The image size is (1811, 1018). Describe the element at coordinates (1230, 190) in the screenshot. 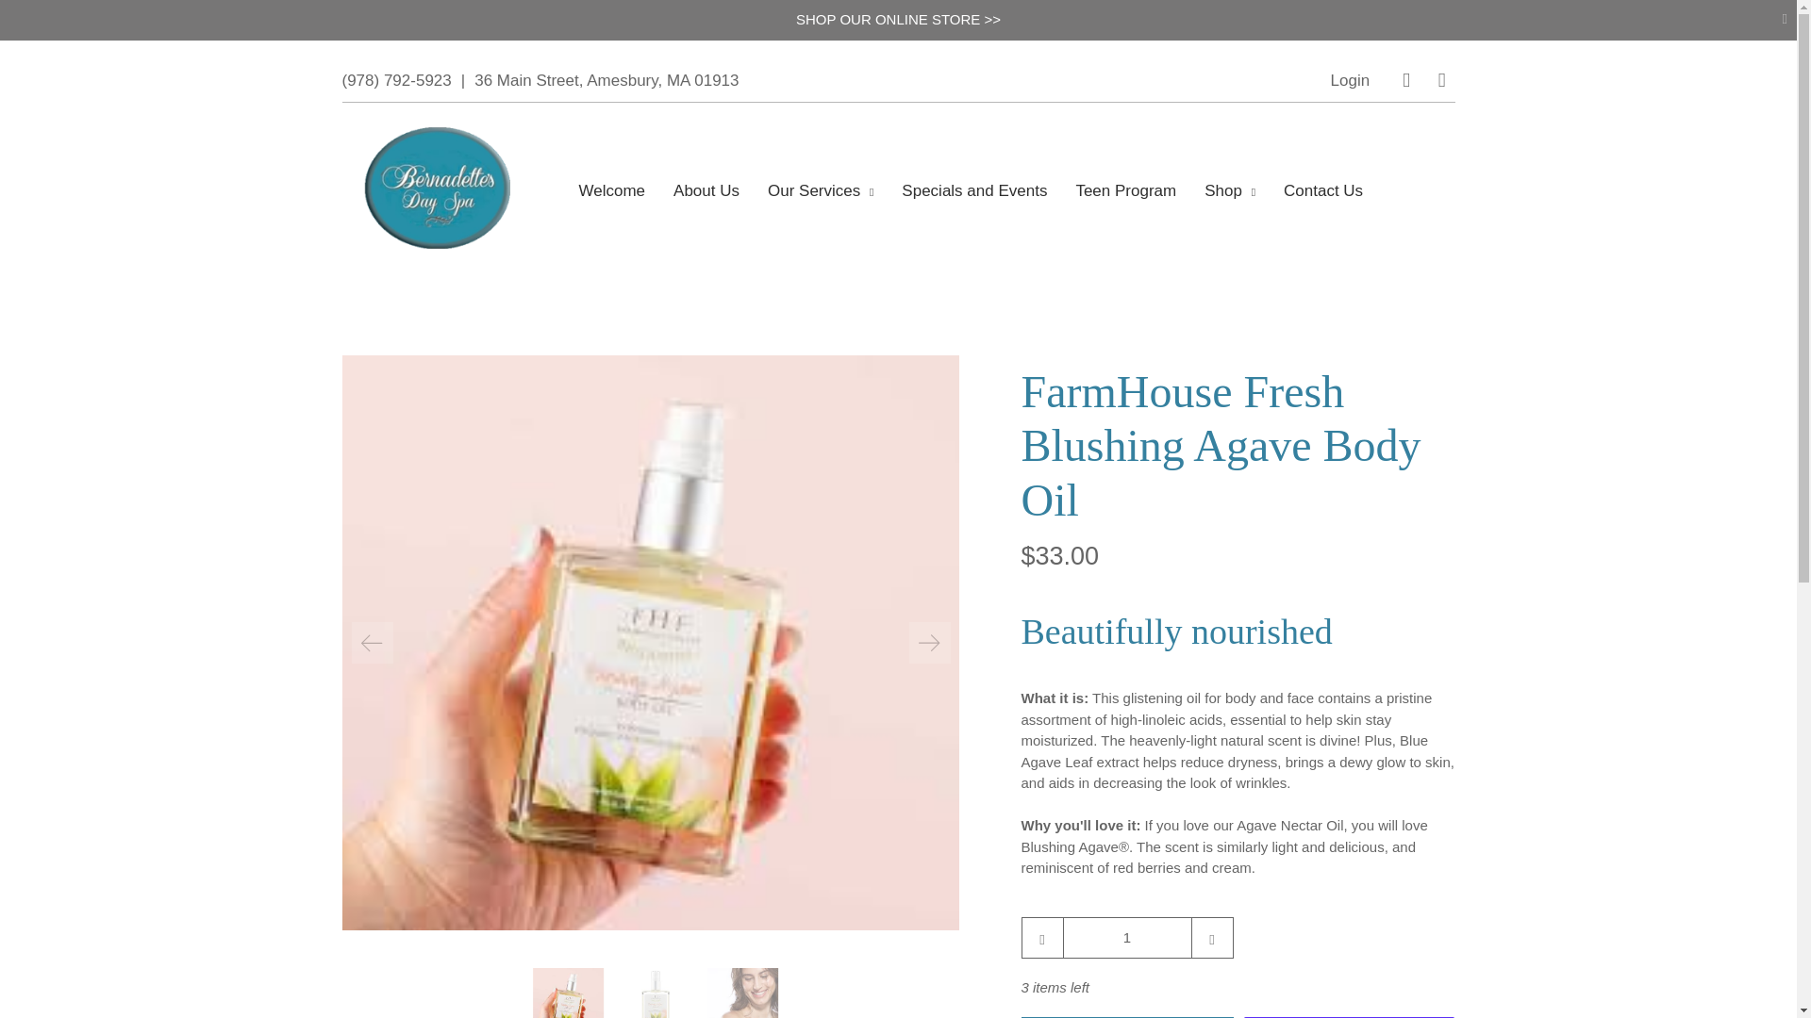

I see `Shop` at that location.